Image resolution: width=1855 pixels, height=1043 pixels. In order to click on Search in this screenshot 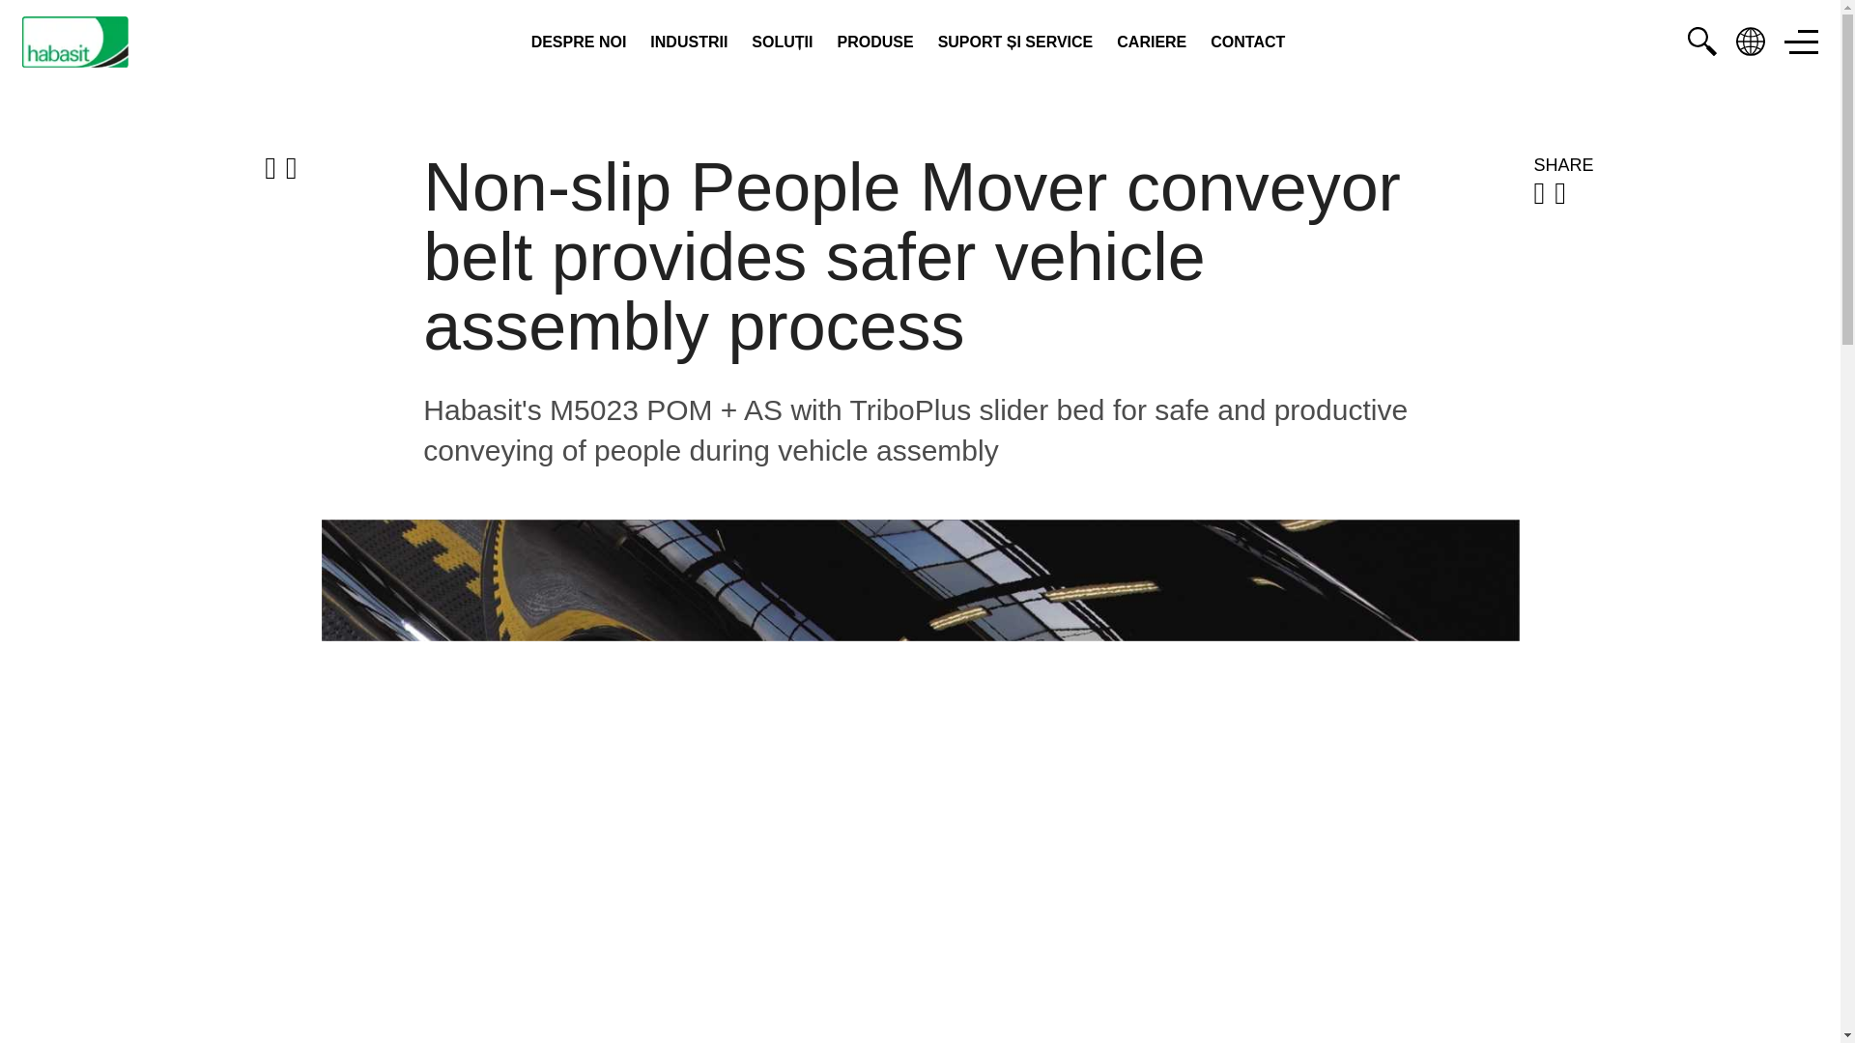, I will do `click(1702, 42)`.